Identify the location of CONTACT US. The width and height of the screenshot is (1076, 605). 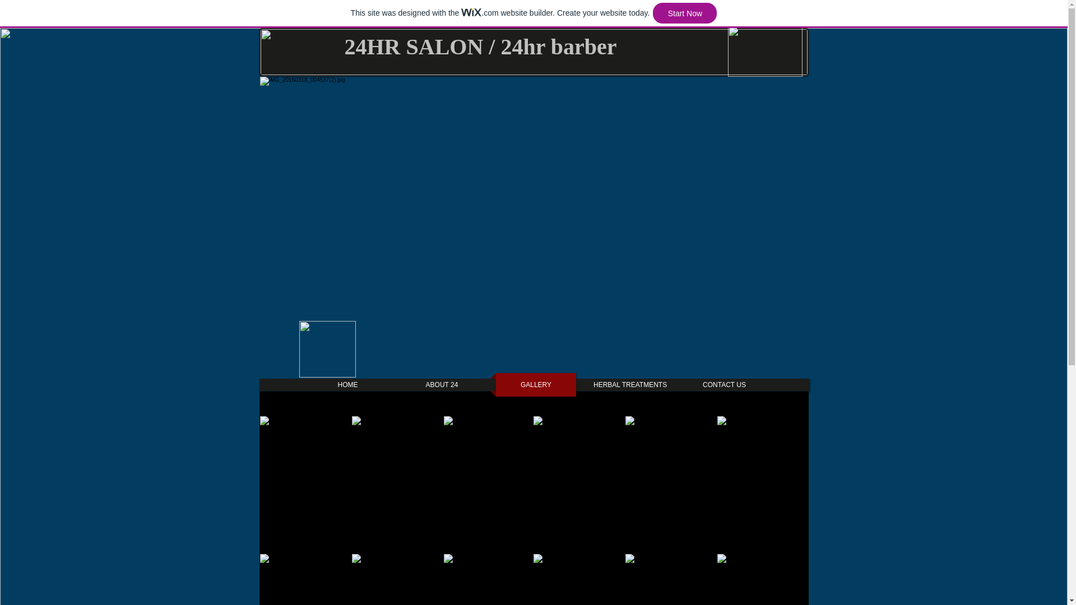
(724, 385).